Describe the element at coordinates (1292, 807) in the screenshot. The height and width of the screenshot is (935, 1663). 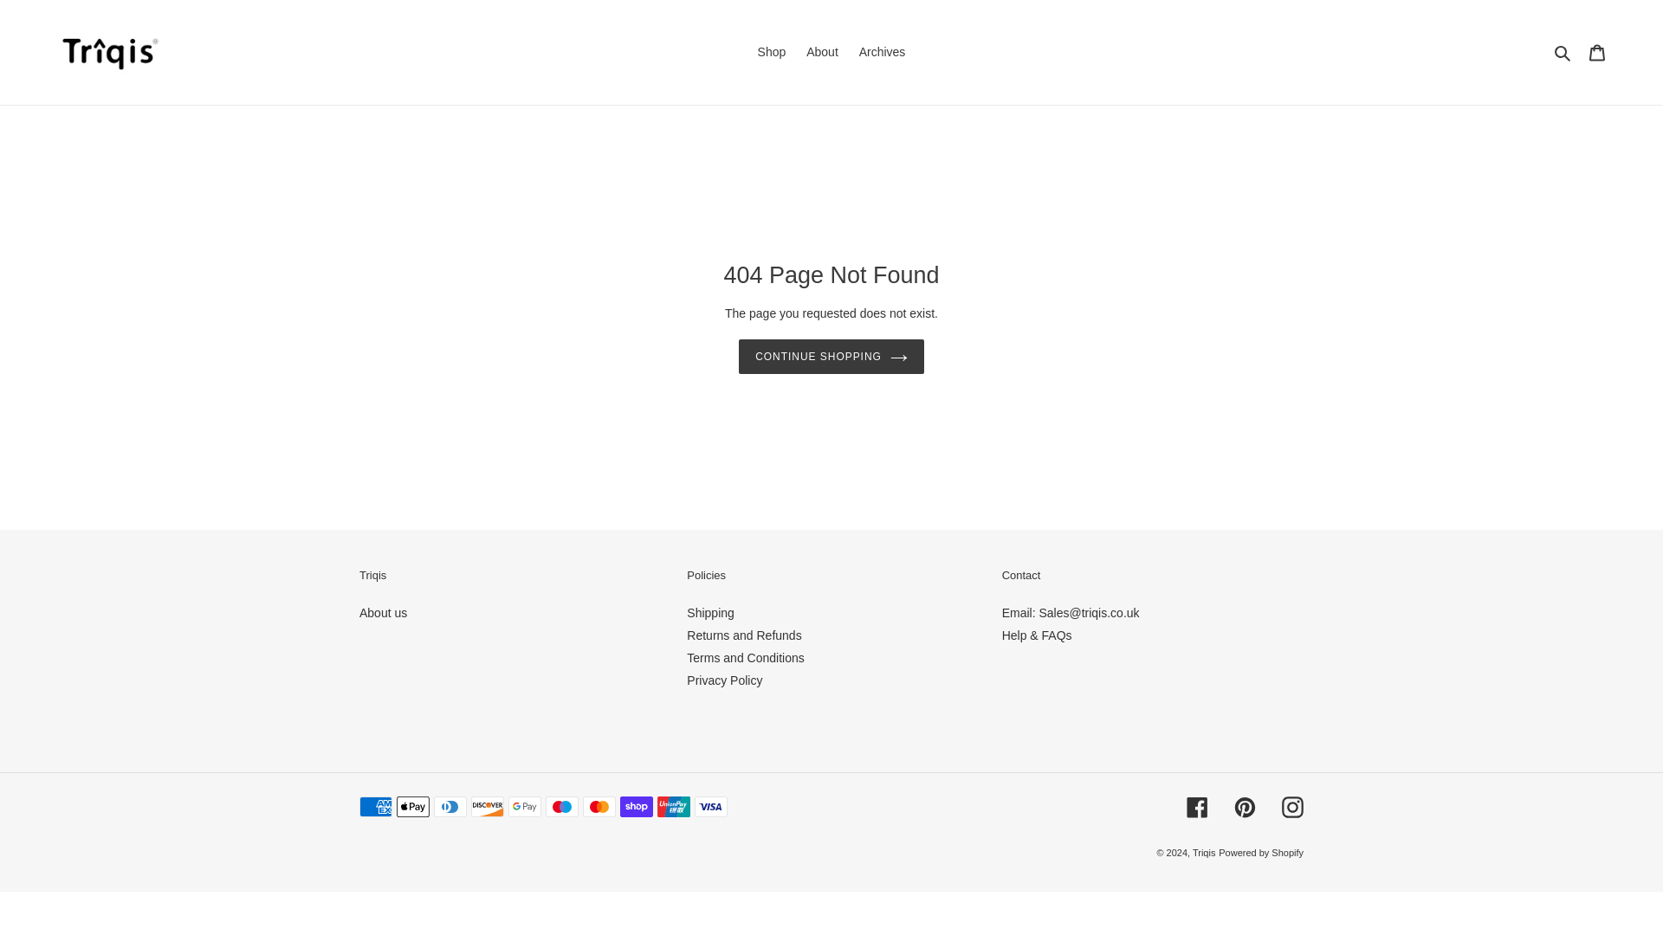
I see `Instagram` at that location.